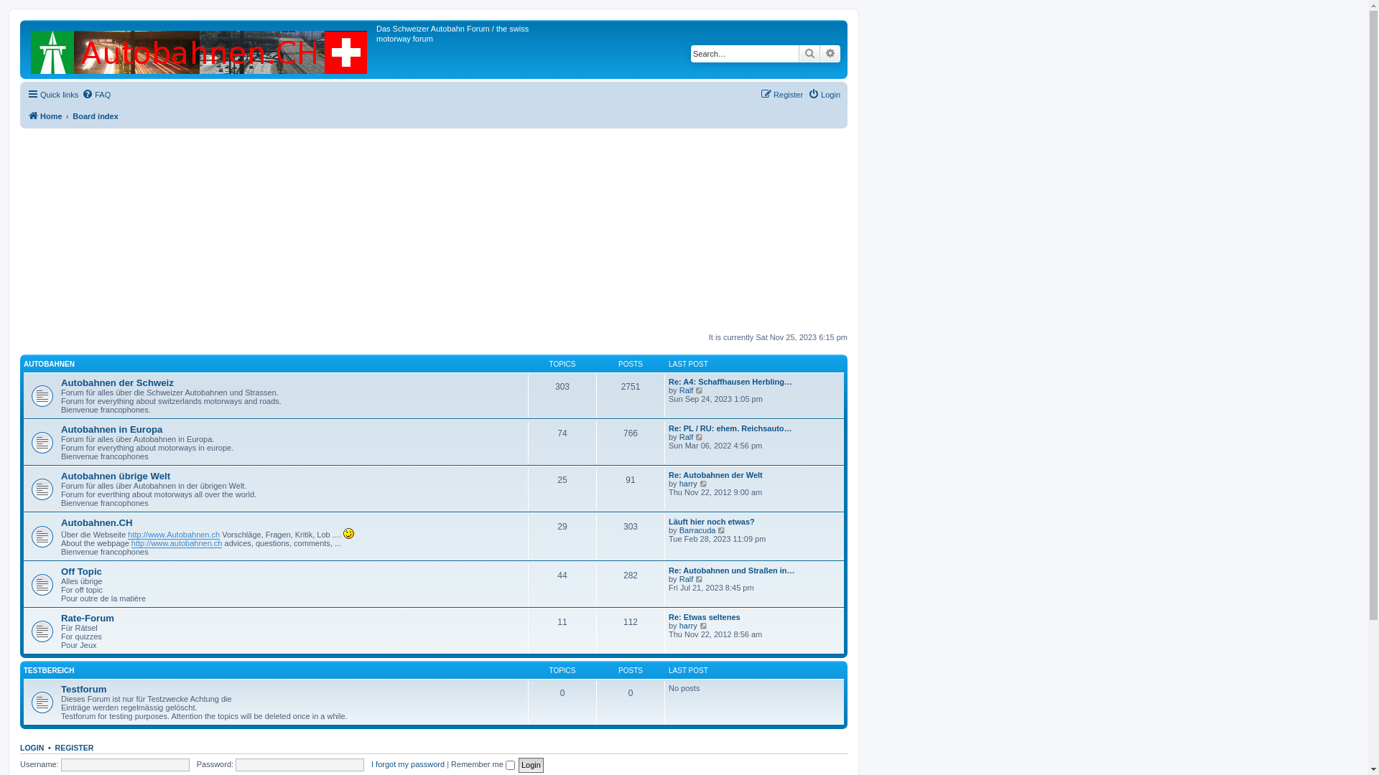 The height and width of the screenshot is (775, 1379). Describe the element at coordinates (96, 116) in the screenshot. I see `Board index` at that location.